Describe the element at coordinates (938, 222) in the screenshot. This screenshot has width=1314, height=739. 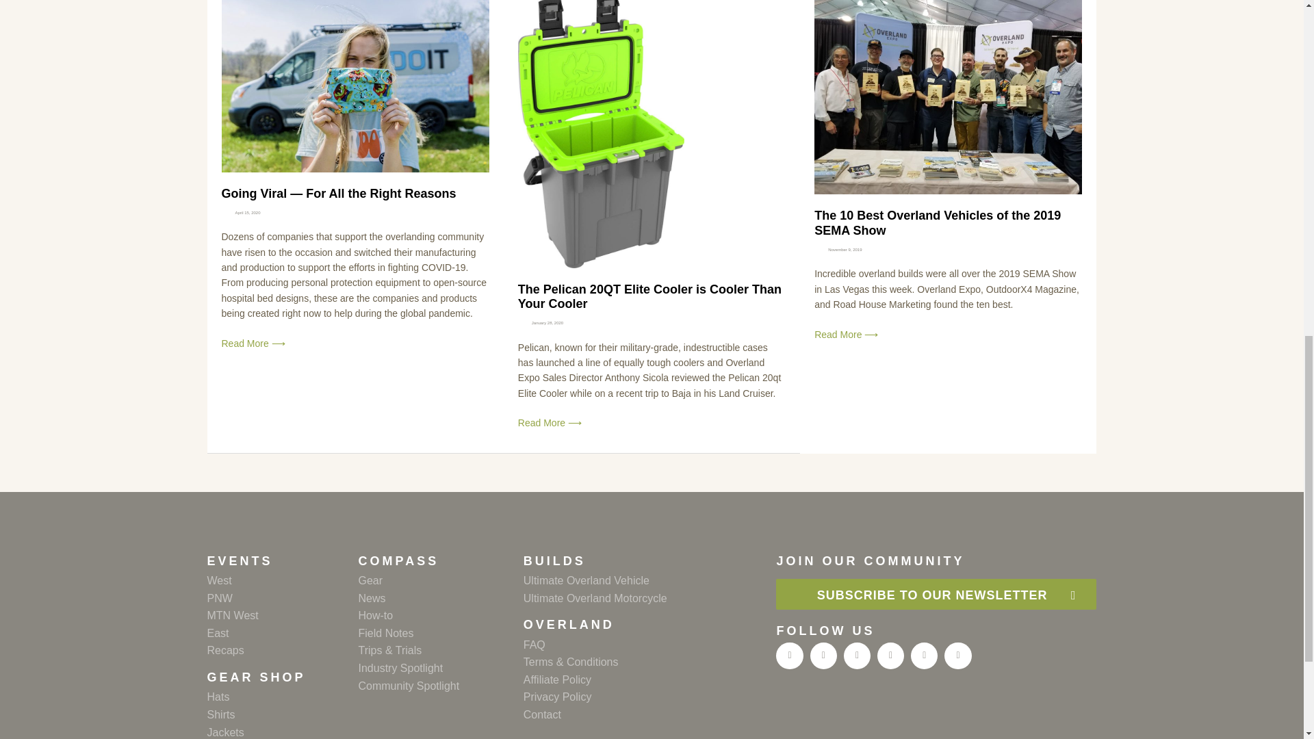
I see `The 10 Best Overland Vehicles of the 2019 SEMA Show` at that location.